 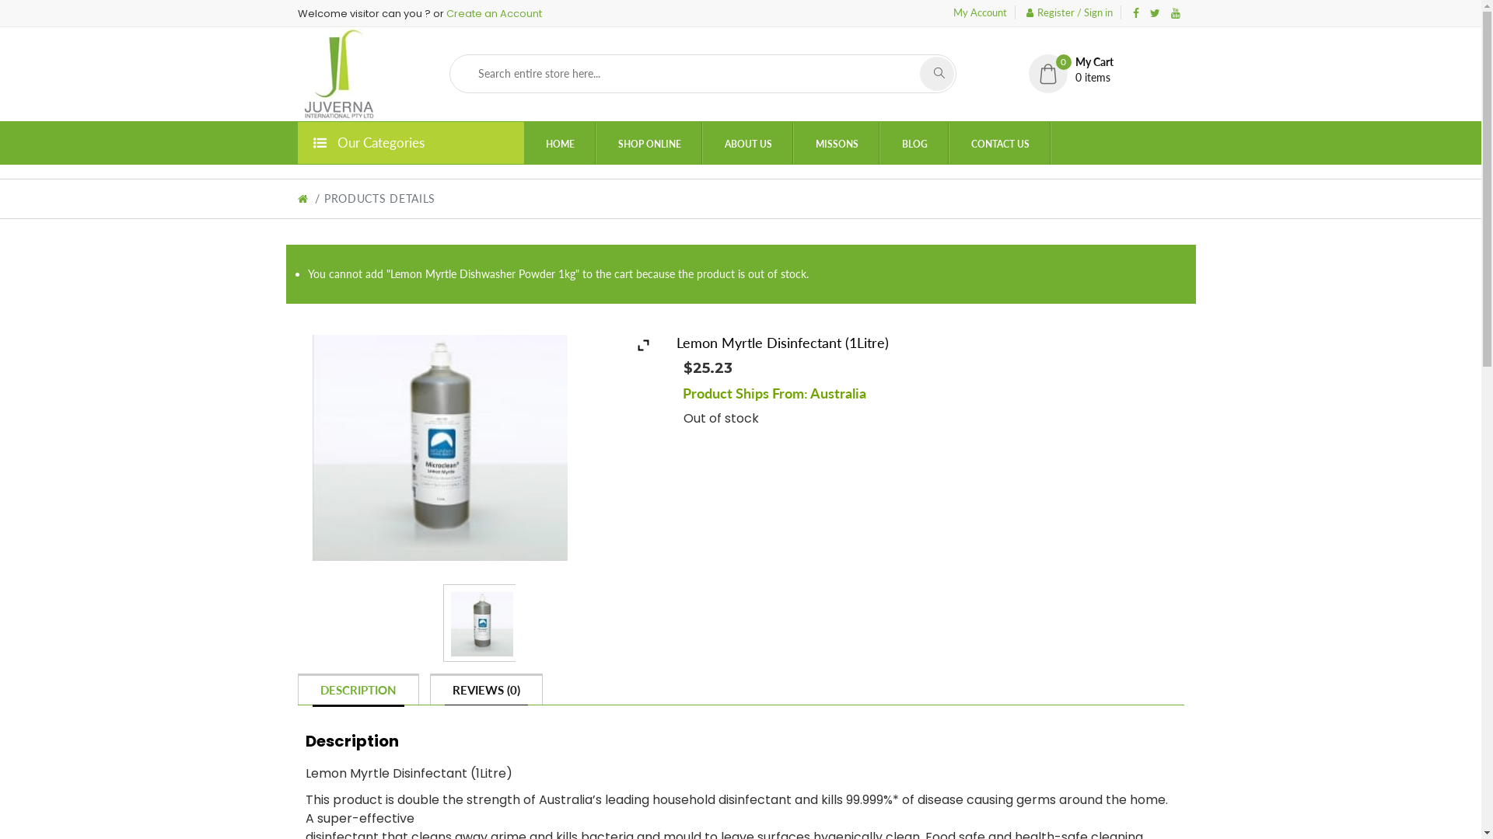 I want to click on 0
My Cart
0 items, so click(x=1106, y=70).